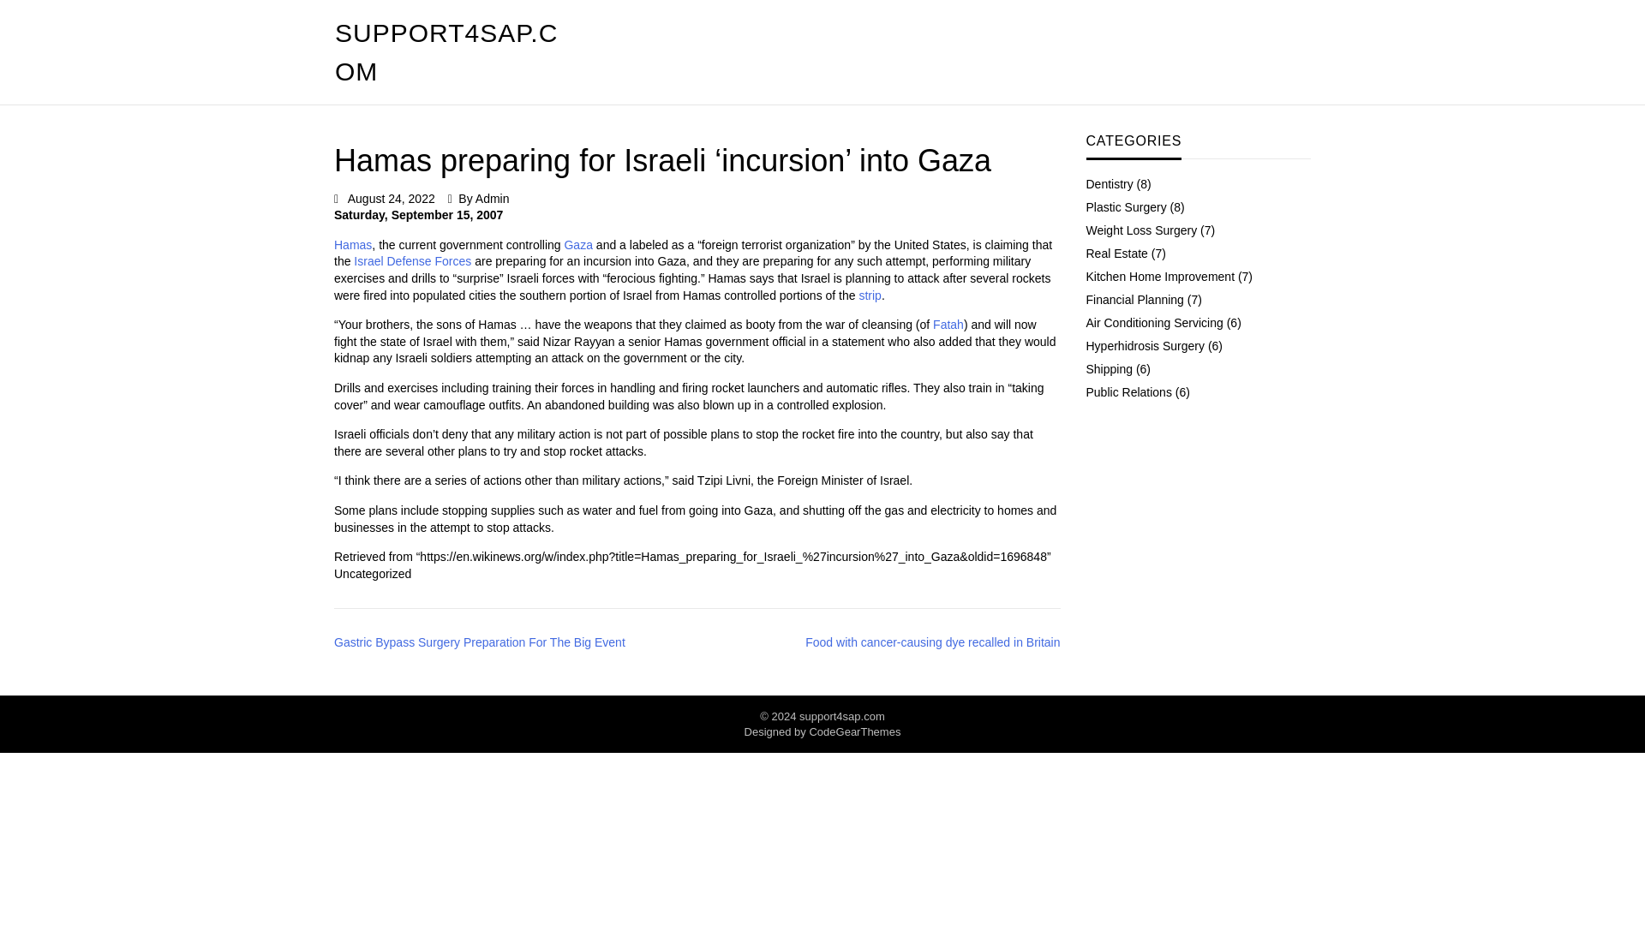 Image resolution: width=1645 pixels, height=925 pixels. What do you see at coordinates (869, 295) in the screenshot?
I see `strip` at bounding box center [869, 295].